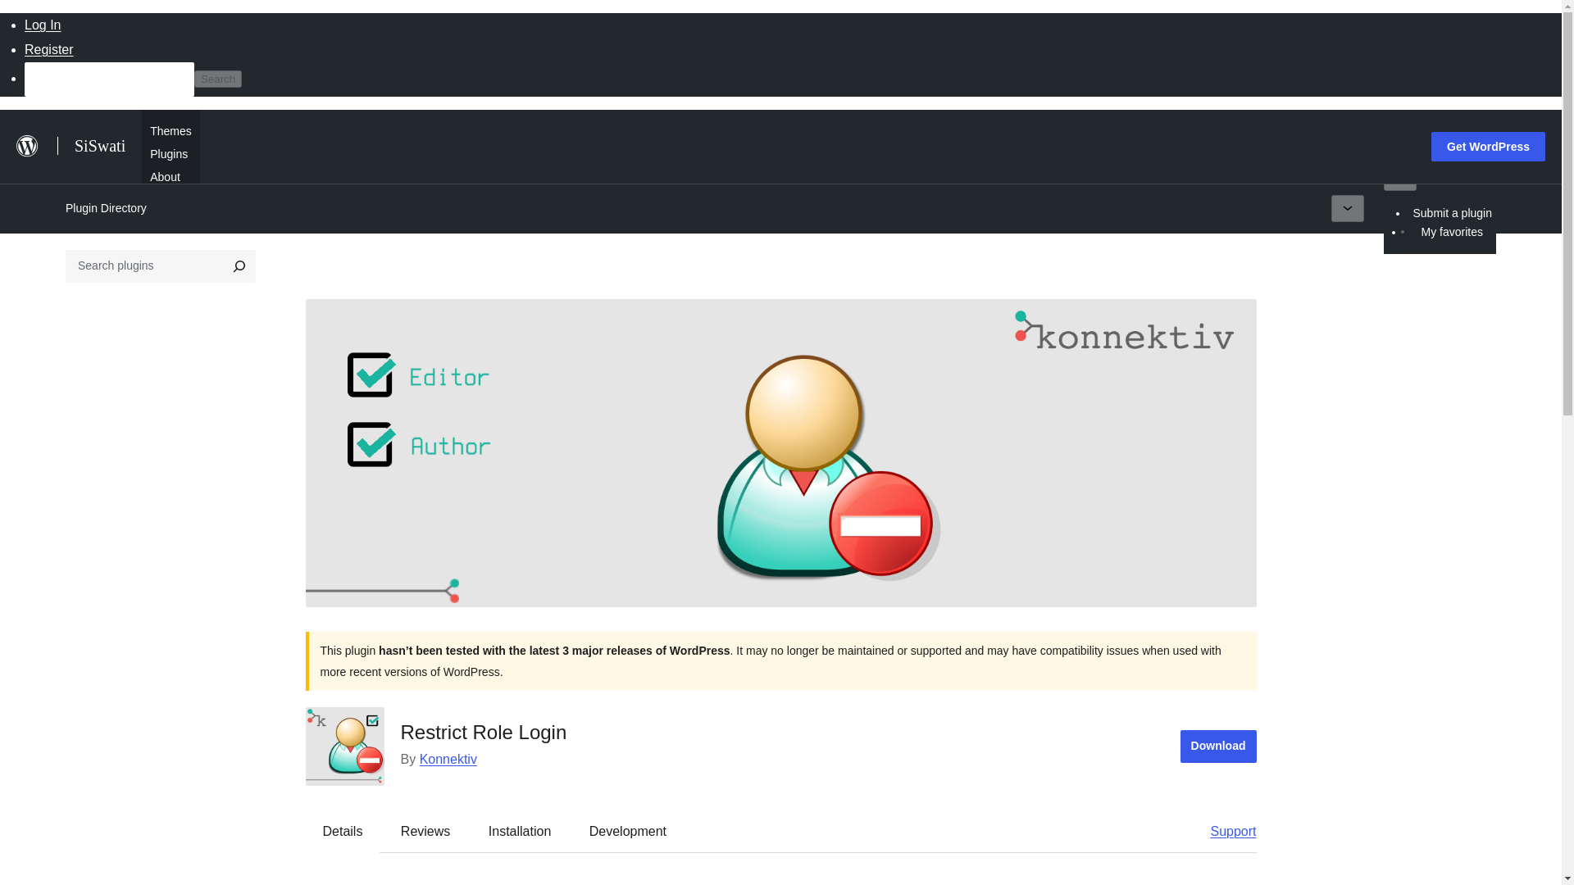 The width and height of the screenshot is (1574, 885). I want to click on Register, so click(49, 49).